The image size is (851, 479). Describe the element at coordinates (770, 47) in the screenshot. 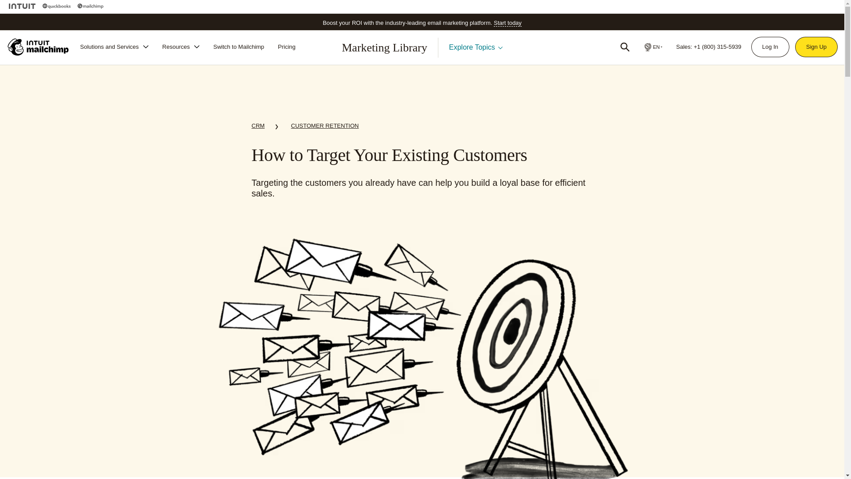

I see `Log In` at that location.